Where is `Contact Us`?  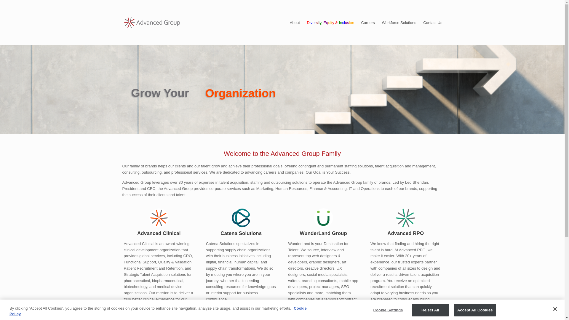 Contact Us is located at coordinates (433, 23).